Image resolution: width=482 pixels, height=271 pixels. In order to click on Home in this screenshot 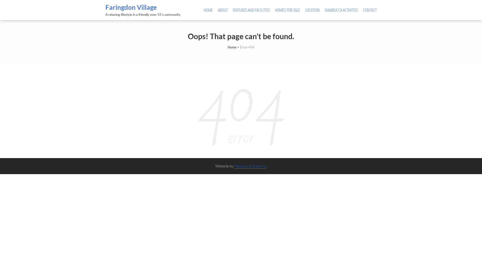, I will do `click(232, 47)`.